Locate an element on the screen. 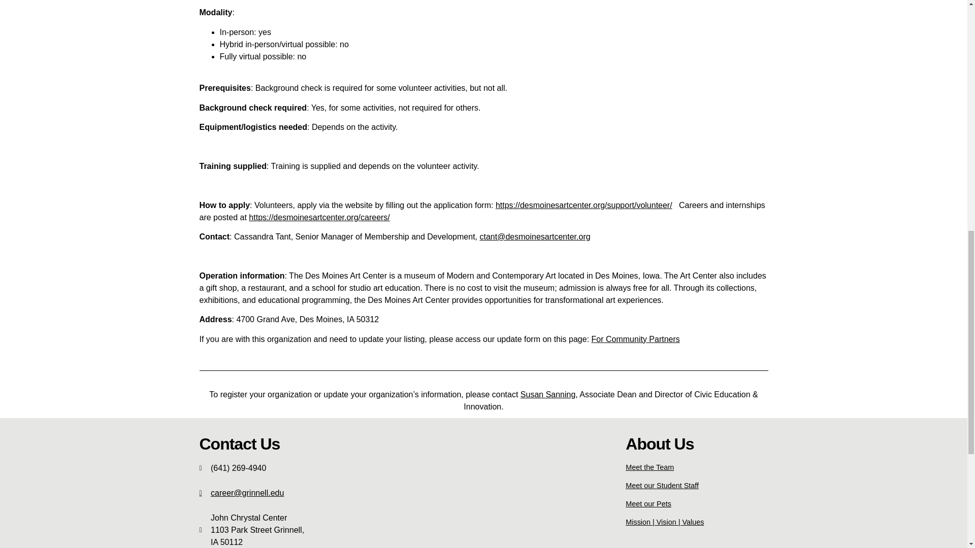 This screenshot has width=975, height=548. Meet our Pets is located at coordinates (648, 503).